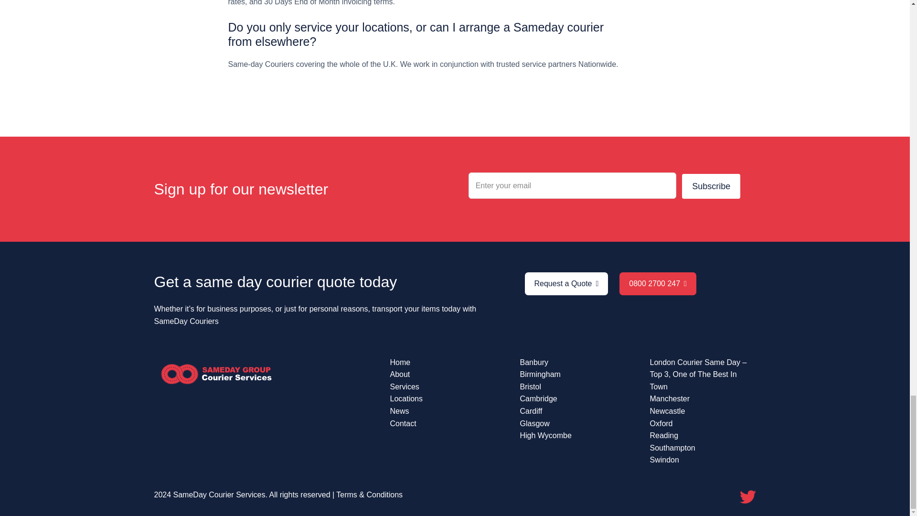 The width and height of the screenshot is (917, 516). What do you see at coordinates (566, 284) in the screenshot?
I see `Request a Quote` at bounding box center [566, 284].